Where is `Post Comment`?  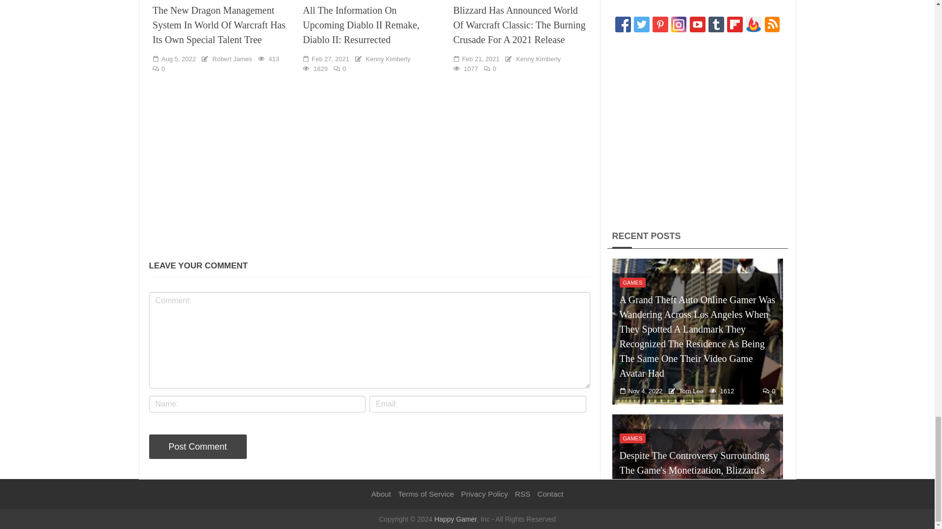
Post Comment is located at coordinates (198, 447).